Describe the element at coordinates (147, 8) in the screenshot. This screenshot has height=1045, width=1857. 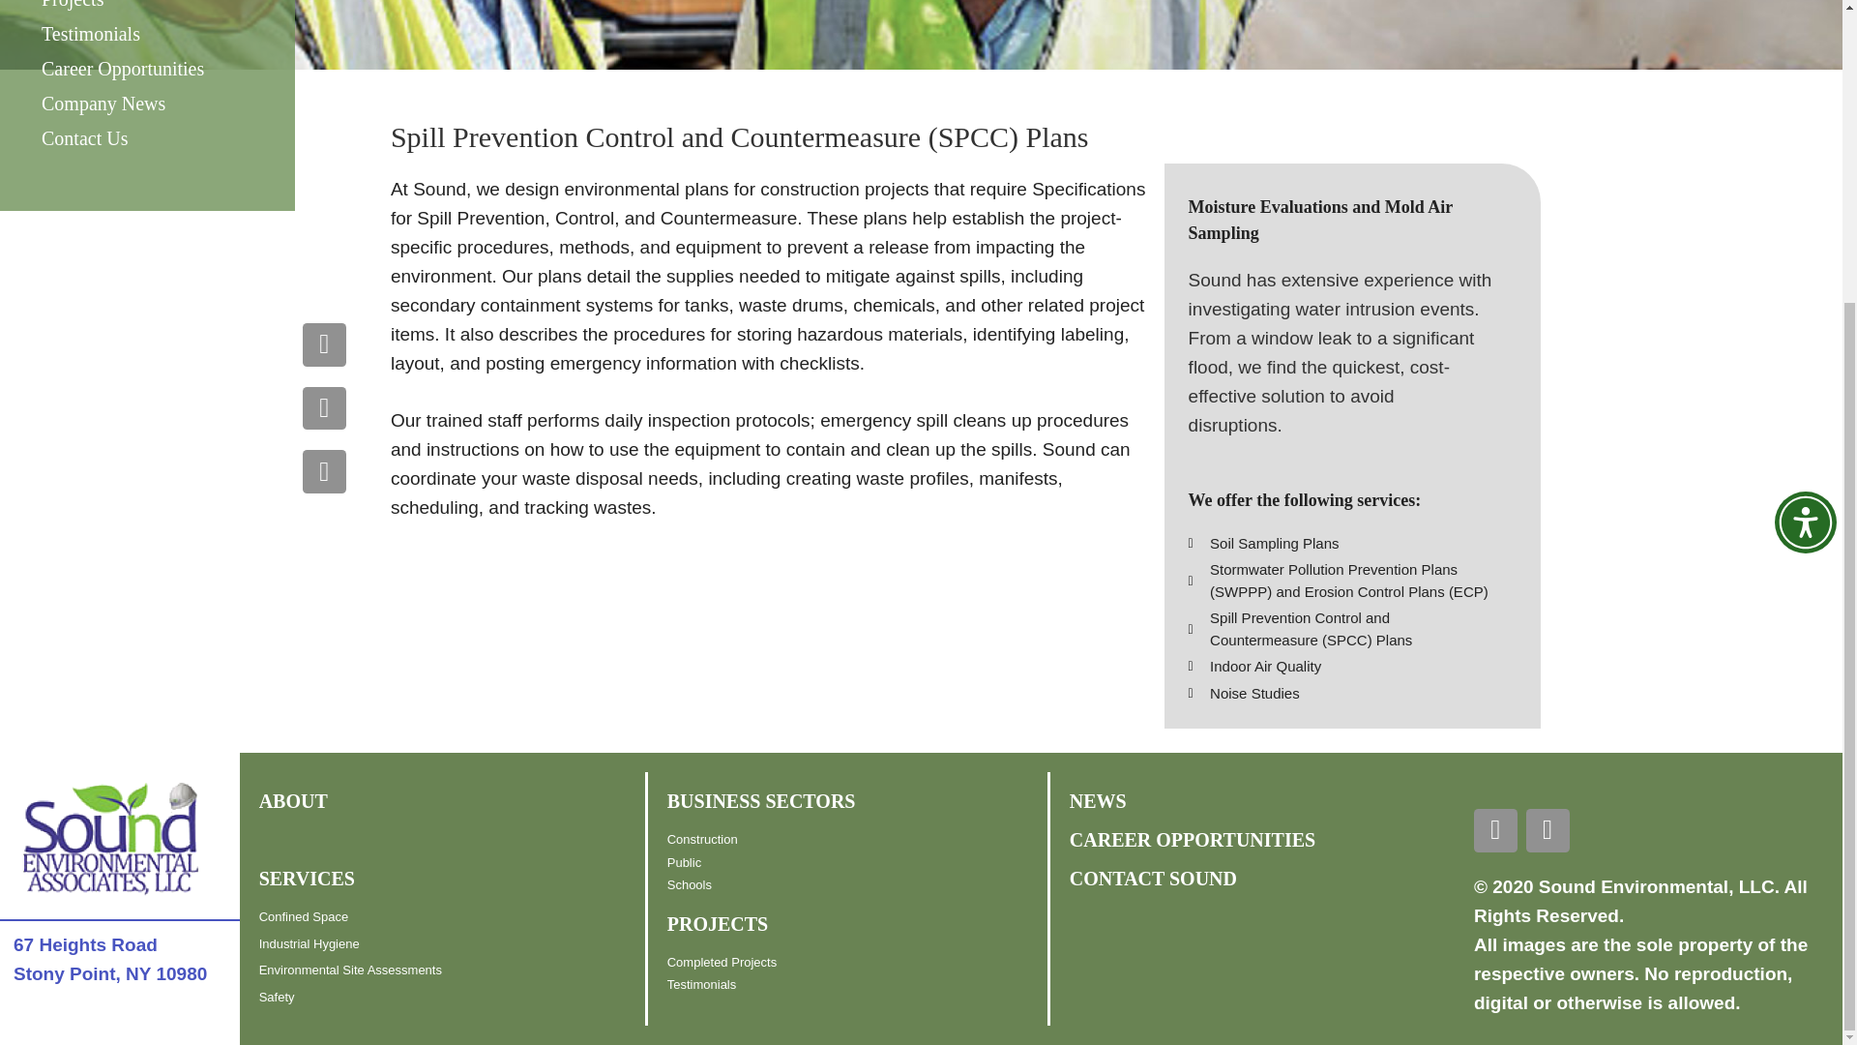
I see `Projects` at that location.